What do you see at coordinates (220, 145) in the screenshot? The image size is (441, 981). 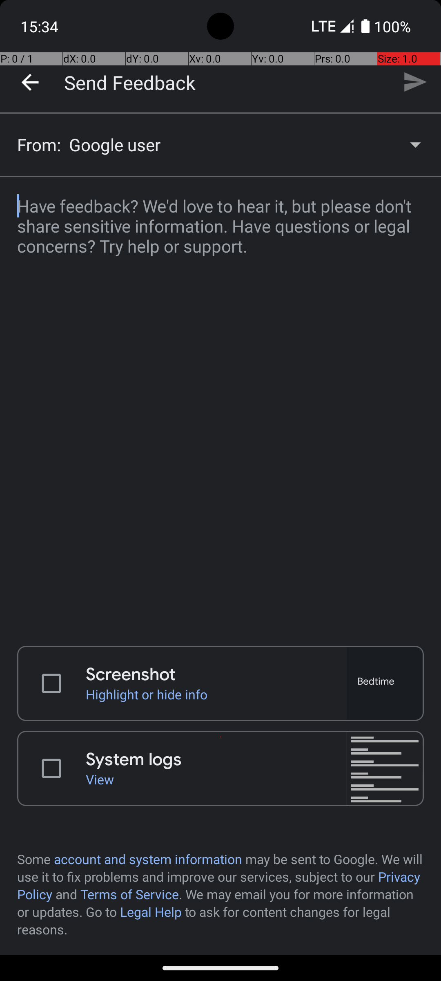 I see `From:  Google user` at bounding box center [220, 145].